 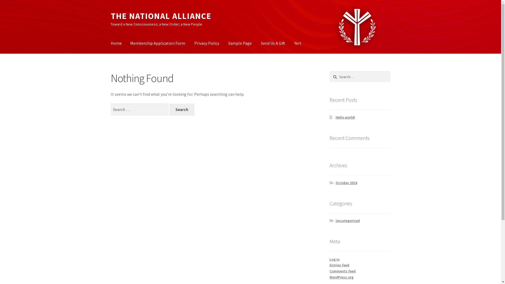 What do you see at coordinates (298, 43) in the screenshot?
I see `Yert` at bounding box center [298, 43].